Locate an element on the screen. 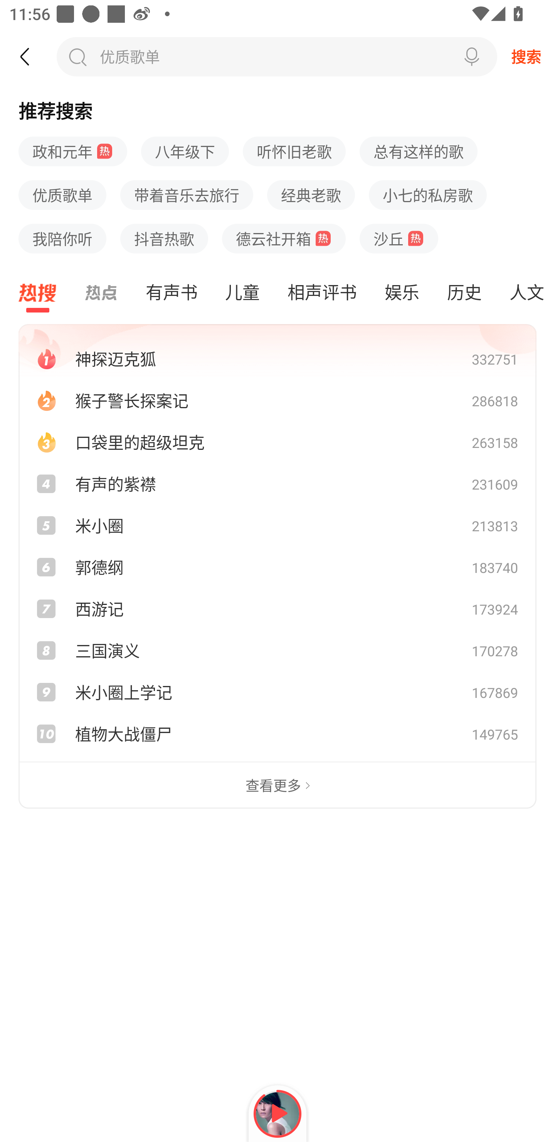 The image size is (555, 1142).  优质歌单 is located at coordinates (128, 56).